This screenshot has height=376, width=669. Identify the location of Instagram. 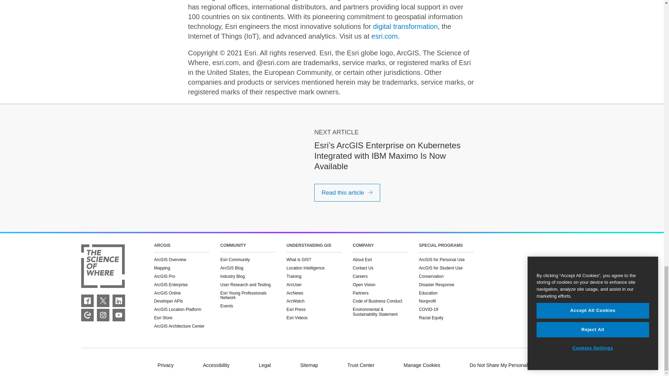
(103, 315).